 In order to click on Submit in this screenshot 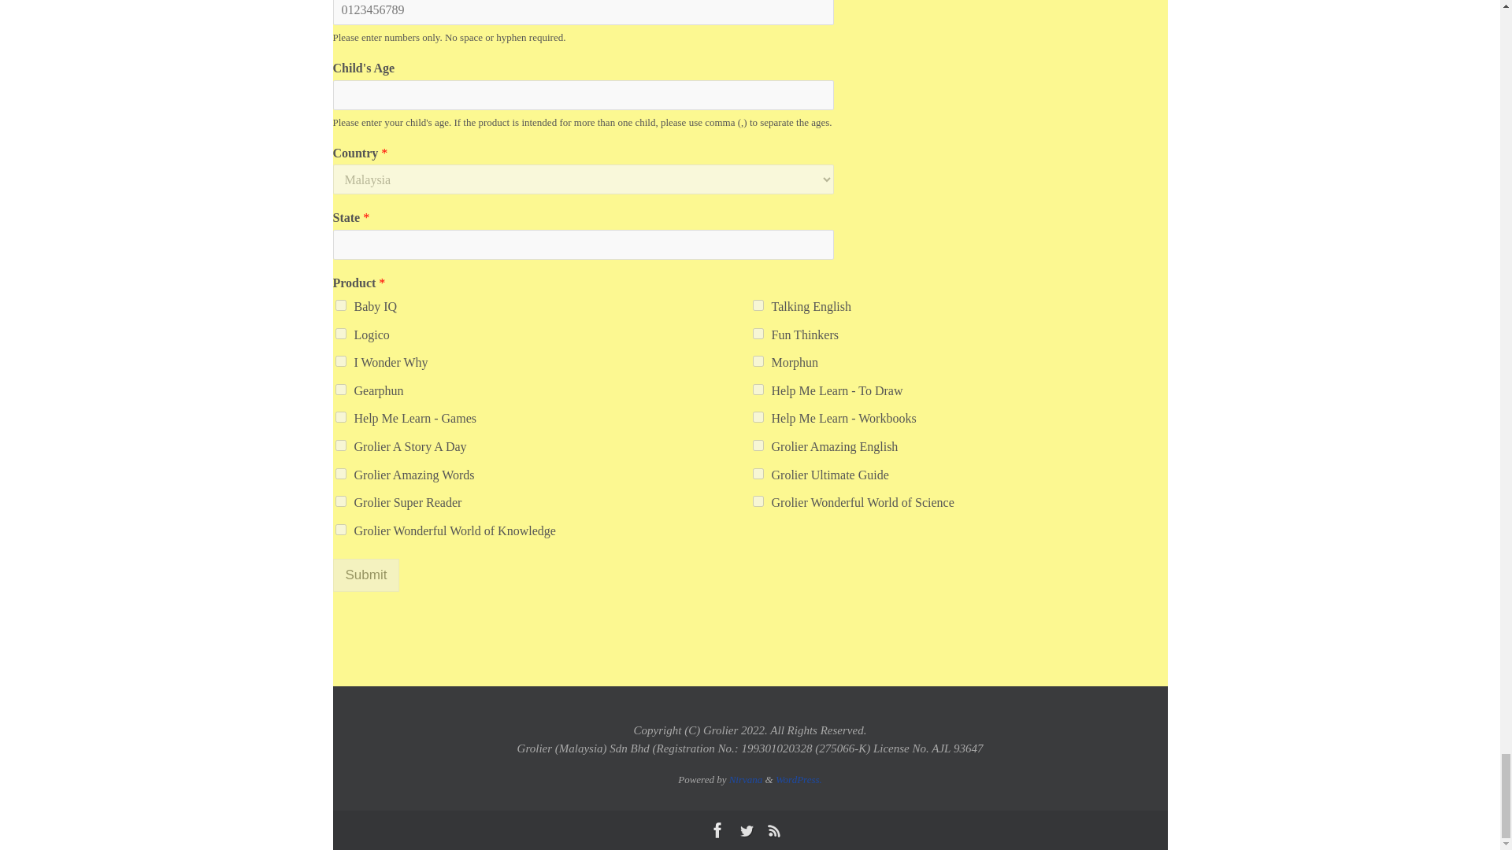, I will do `click(365, 575)`.